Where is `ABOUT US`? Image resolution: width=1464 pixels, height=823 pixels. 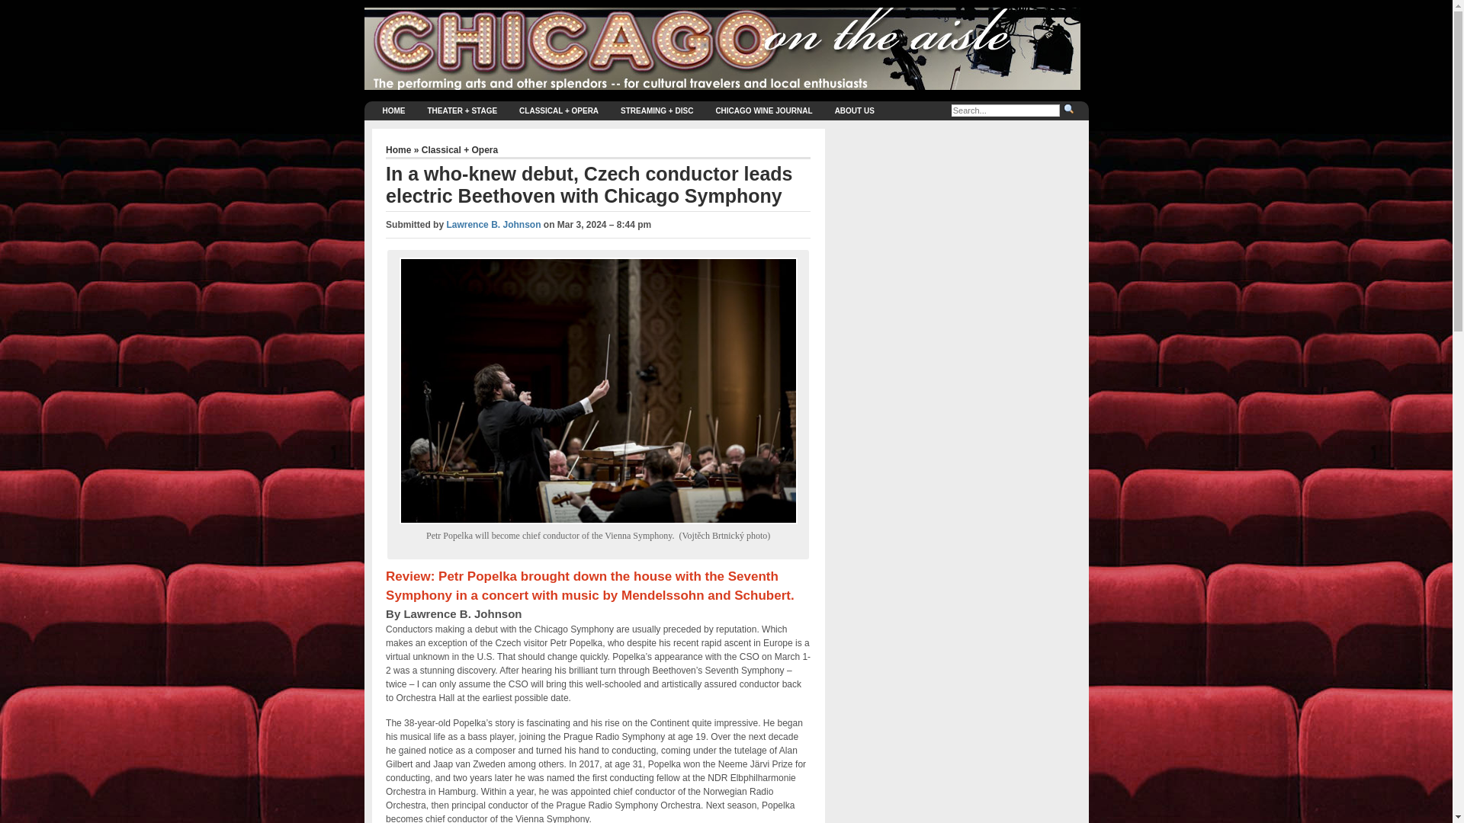
ABOUT US is located at coordinates (854, 110).